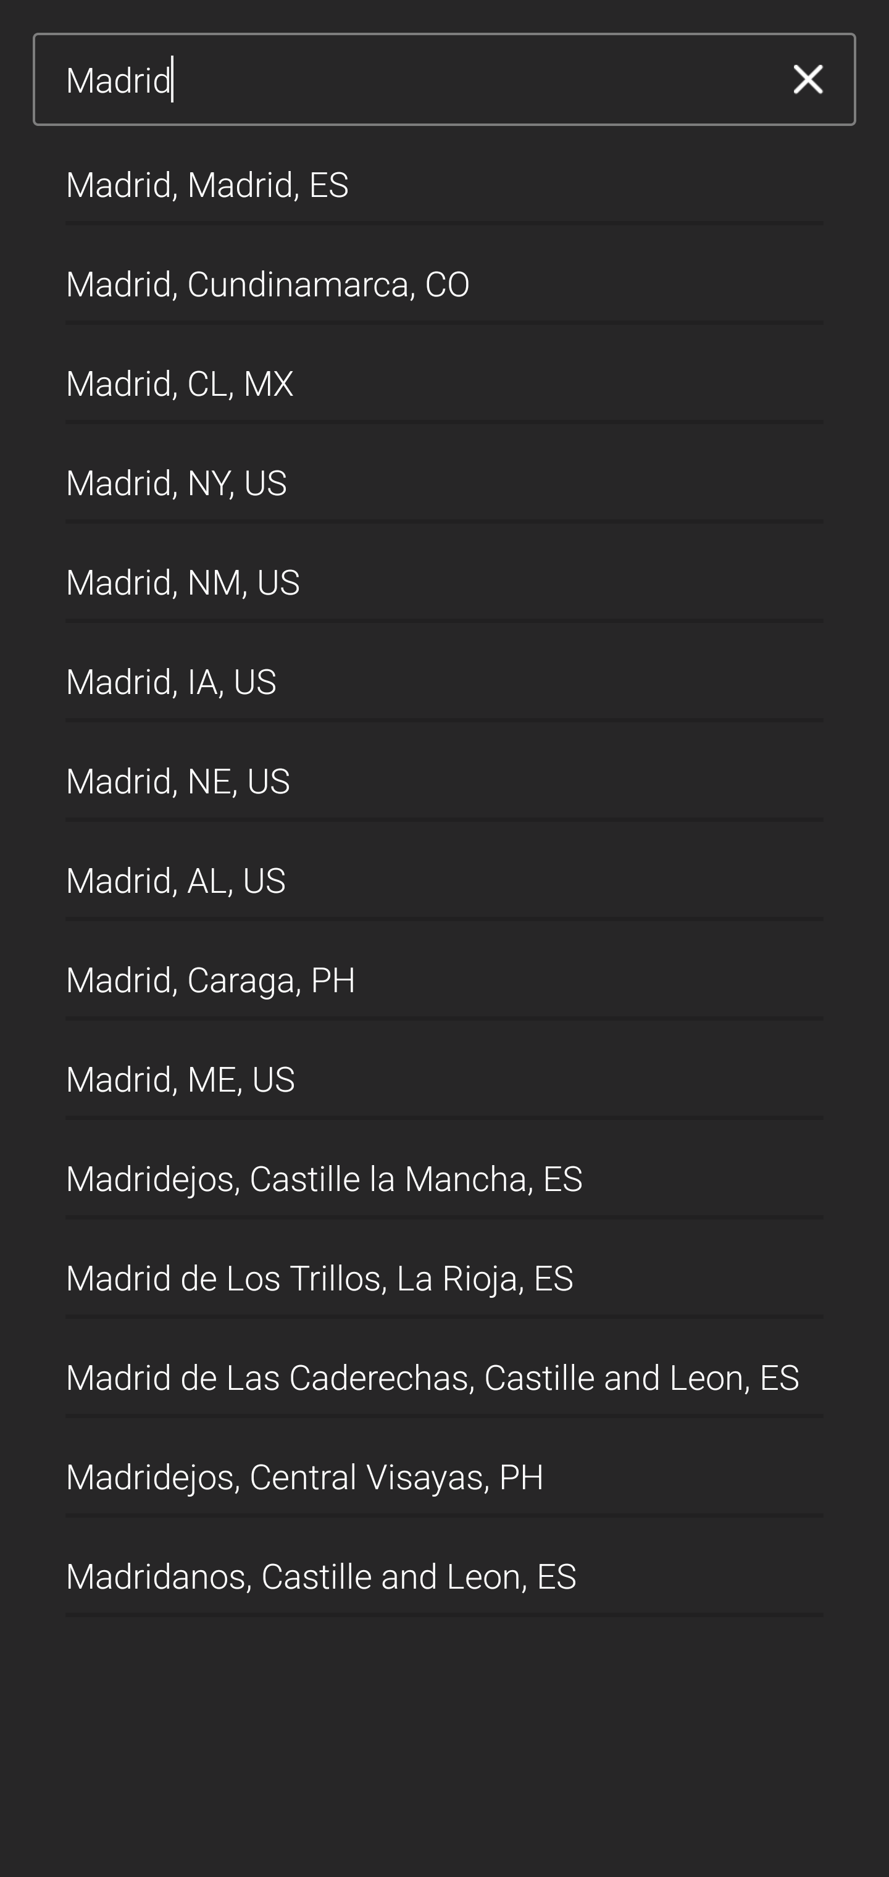 This screenshot has width=889, height=1877. I want to click on Madrid, CL, MX, so click(444, 374).